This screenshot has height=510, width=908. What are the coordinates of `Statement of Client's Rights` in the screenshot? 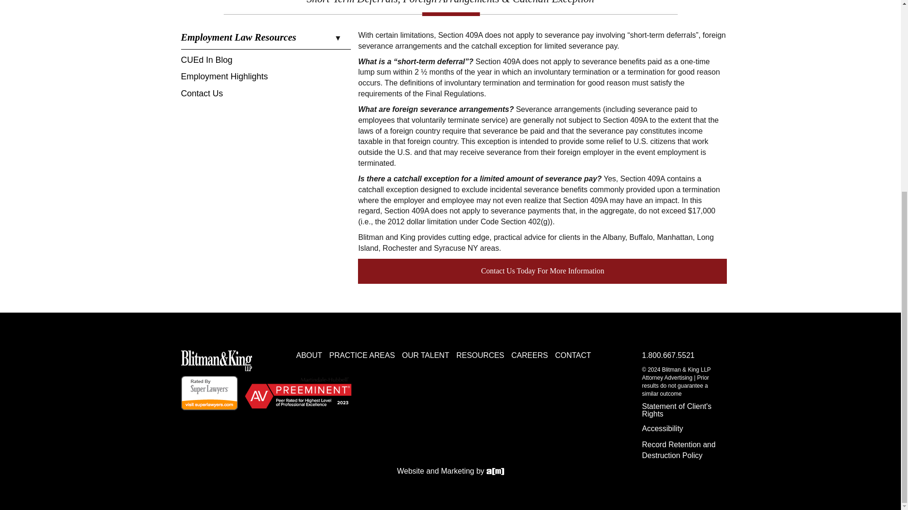 It's located at (681, 410).